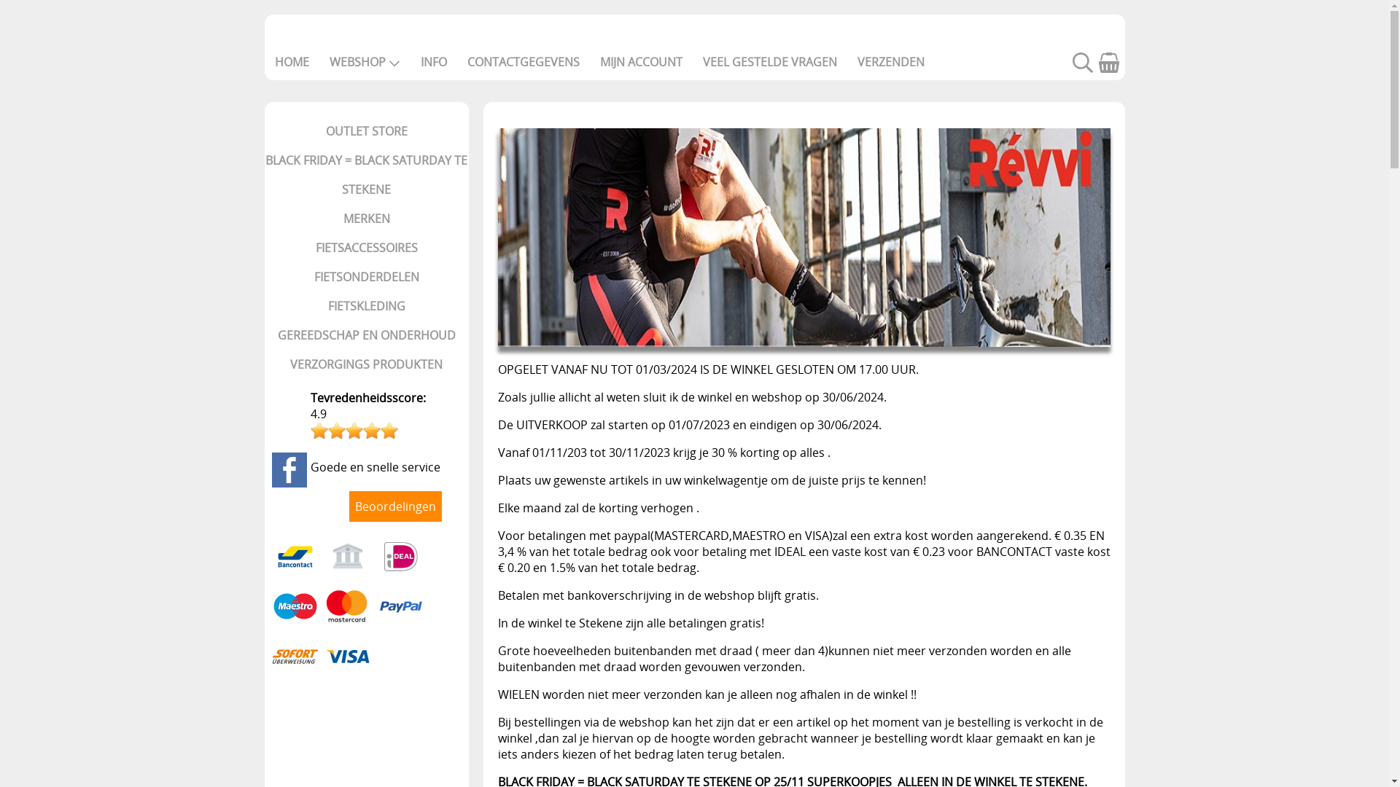 Image resolution: width=1400 pixels, height=787 pixels. Describe the element at coordinates (1082, 68) in the screenshot. I see `Zoeken` at that location.